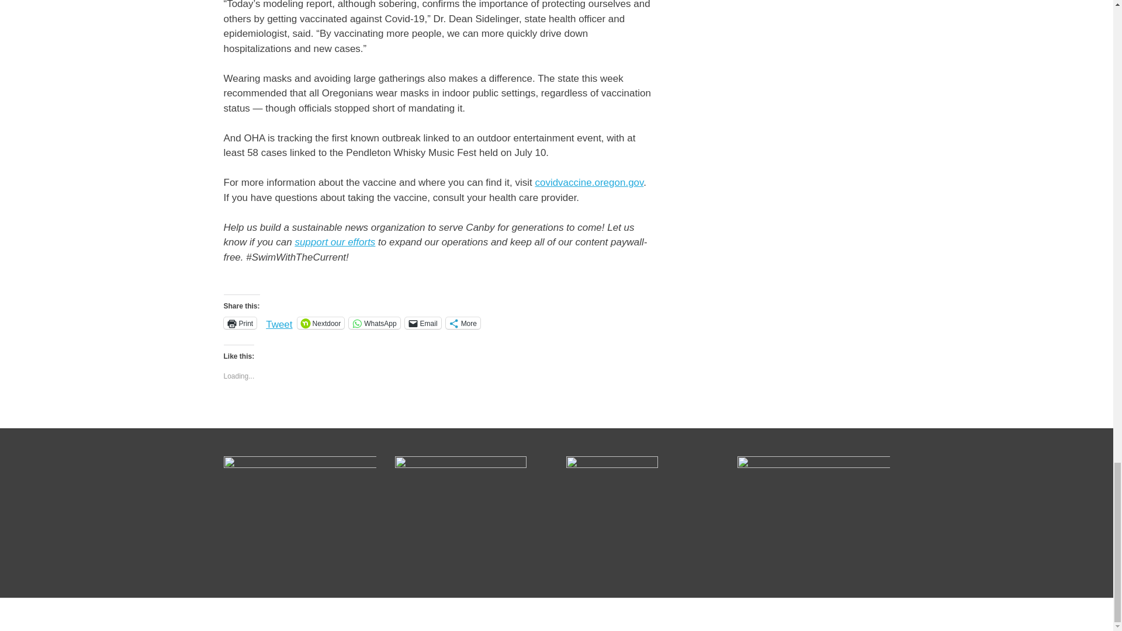 This screenshot has width=1122, height=631. Describe the element at coordinates (374, 323) in the screenshot. I see `Click to share on WhatsApp` at that location.